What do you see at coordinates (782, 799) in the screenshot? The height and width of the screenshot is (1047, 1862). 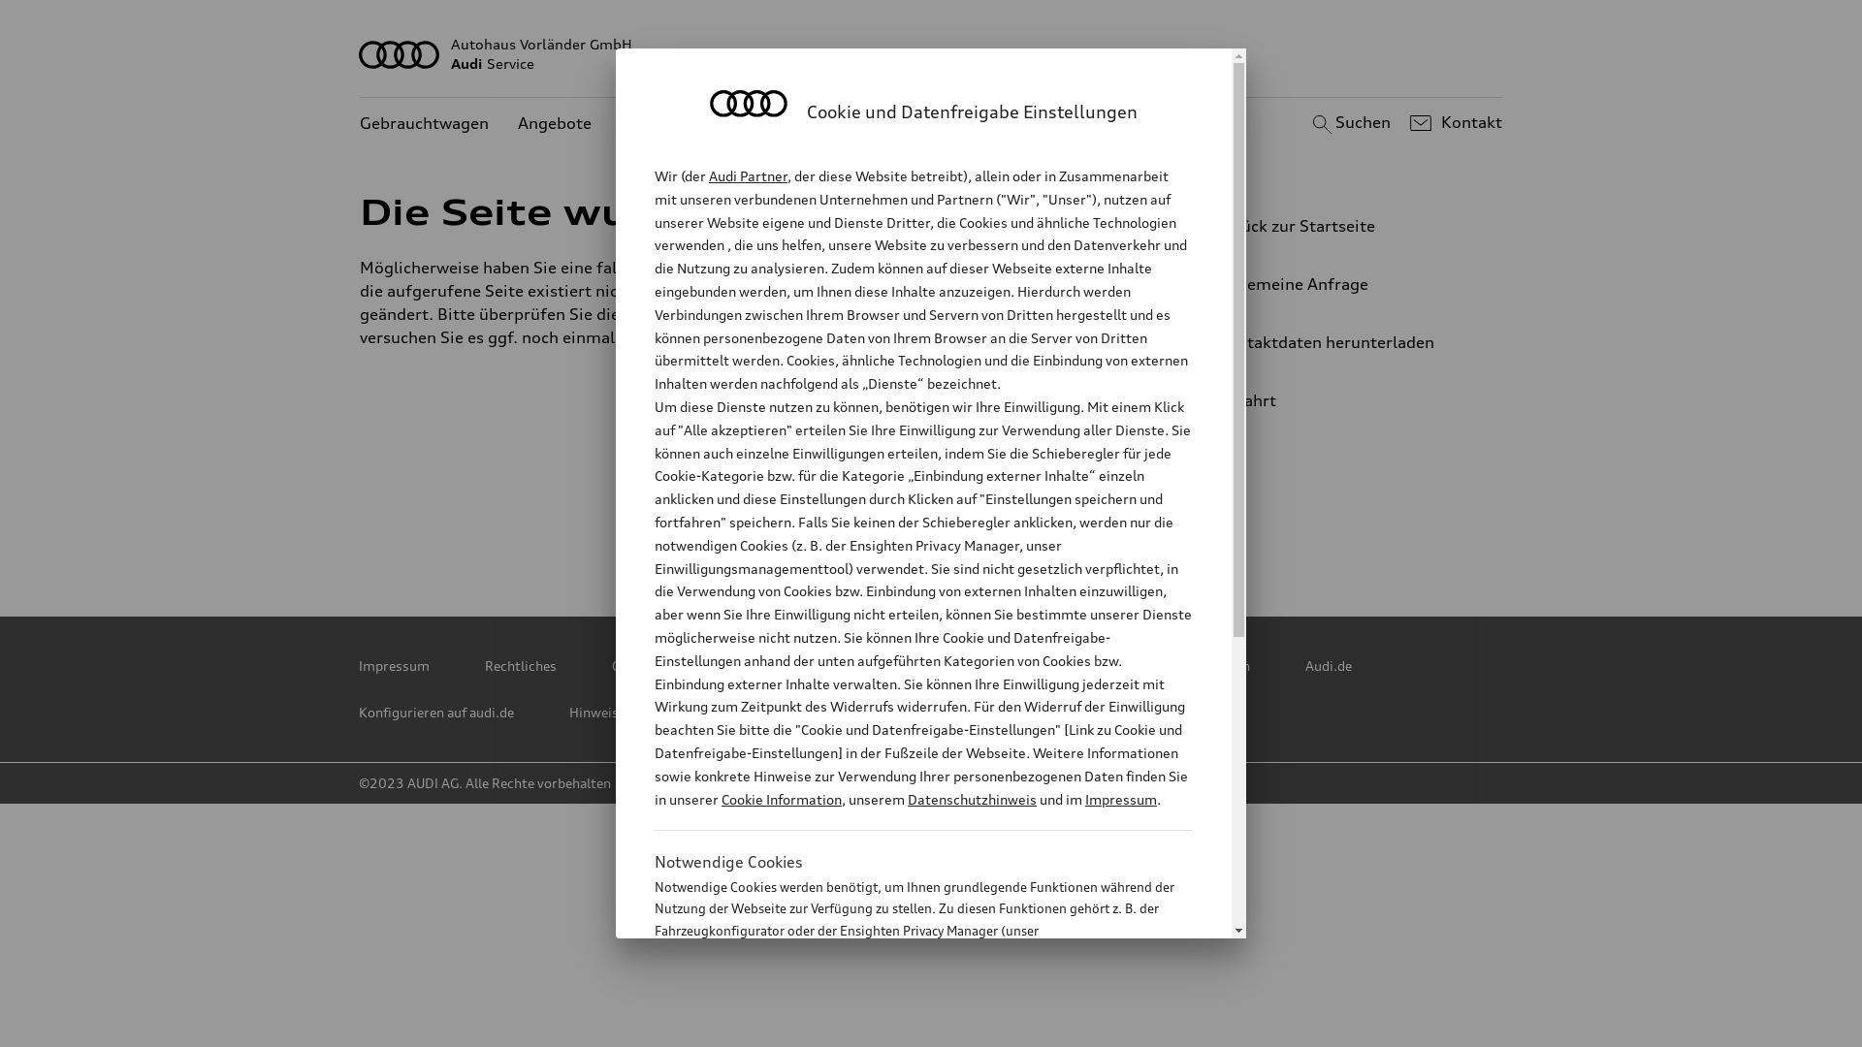 I see `Cookie Information` at bounding box center [782, 799].